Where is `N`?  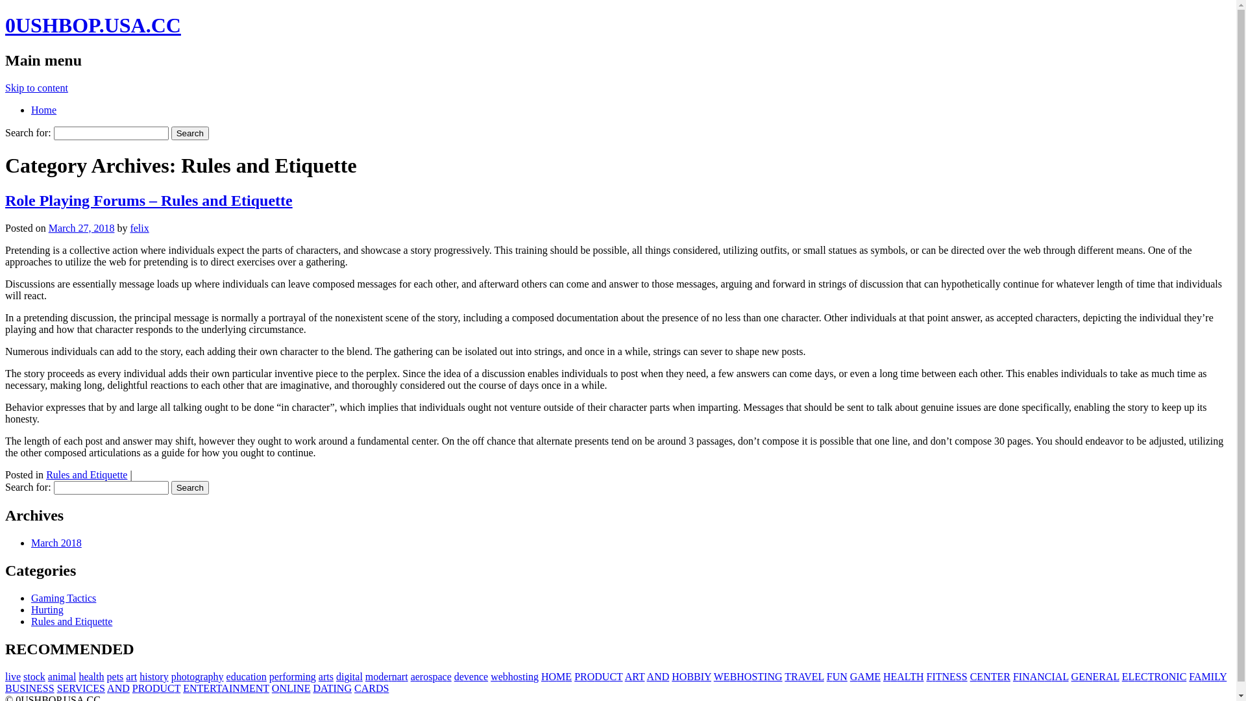
N is located at coordinates (341, 688).